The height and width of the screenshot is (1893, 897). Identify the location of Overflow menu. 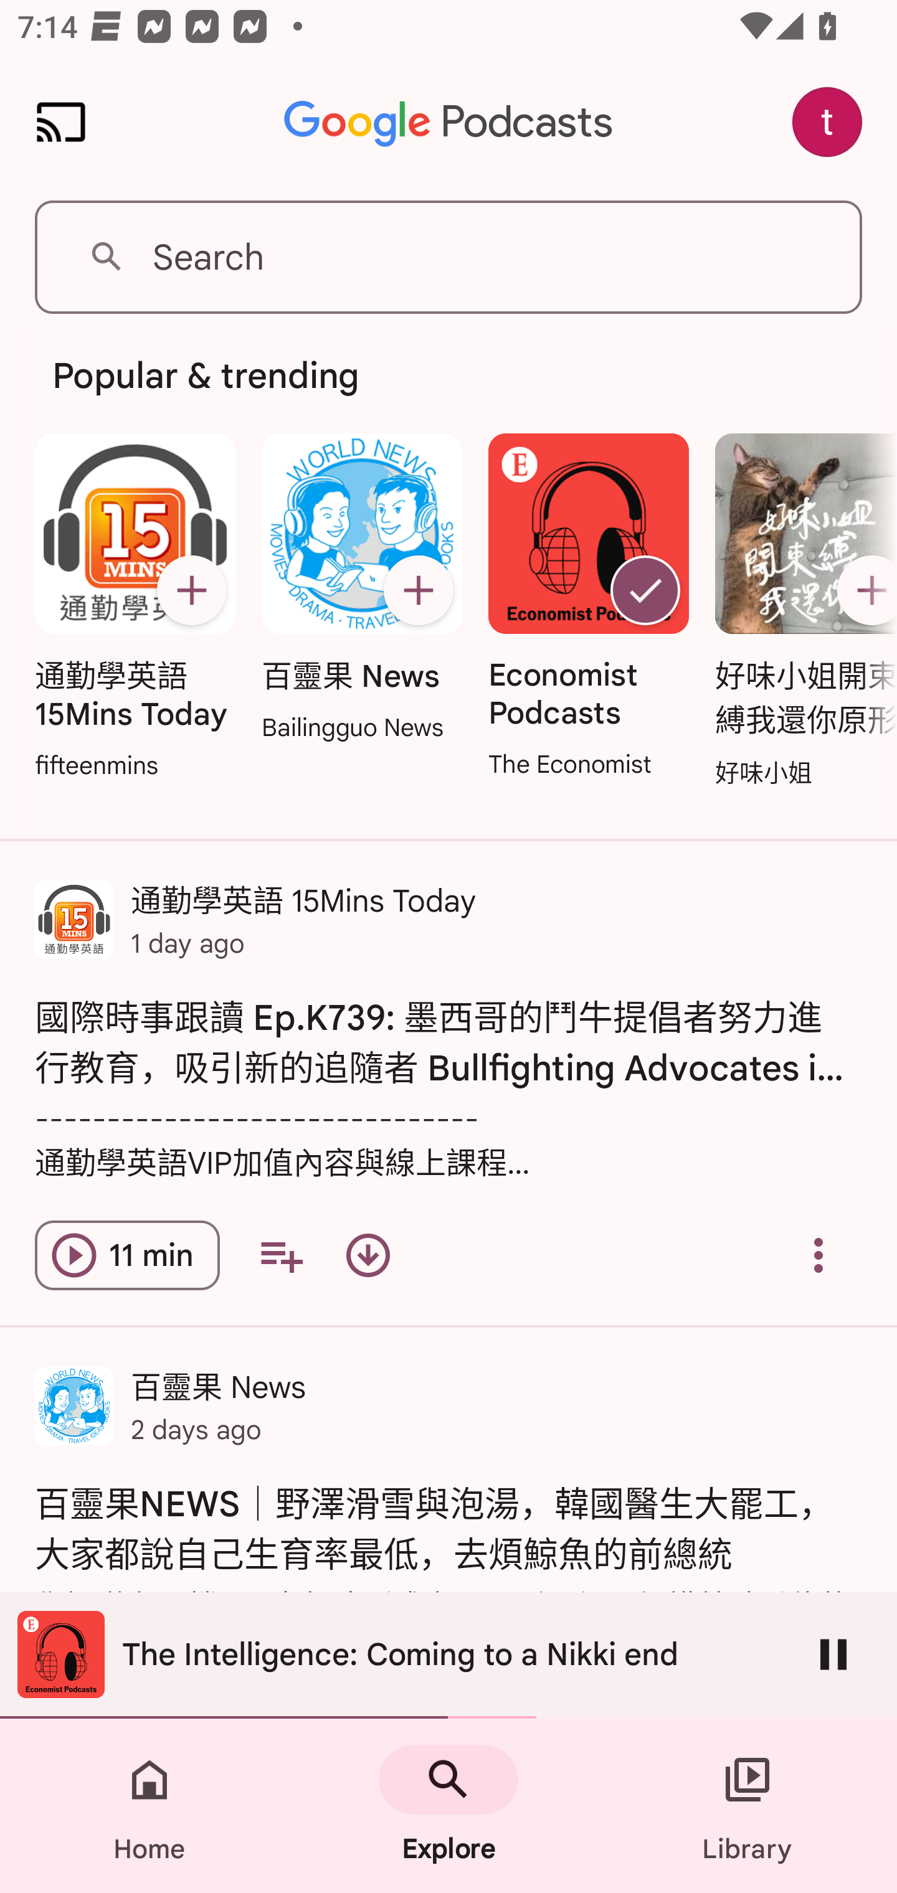
(819, 1255).